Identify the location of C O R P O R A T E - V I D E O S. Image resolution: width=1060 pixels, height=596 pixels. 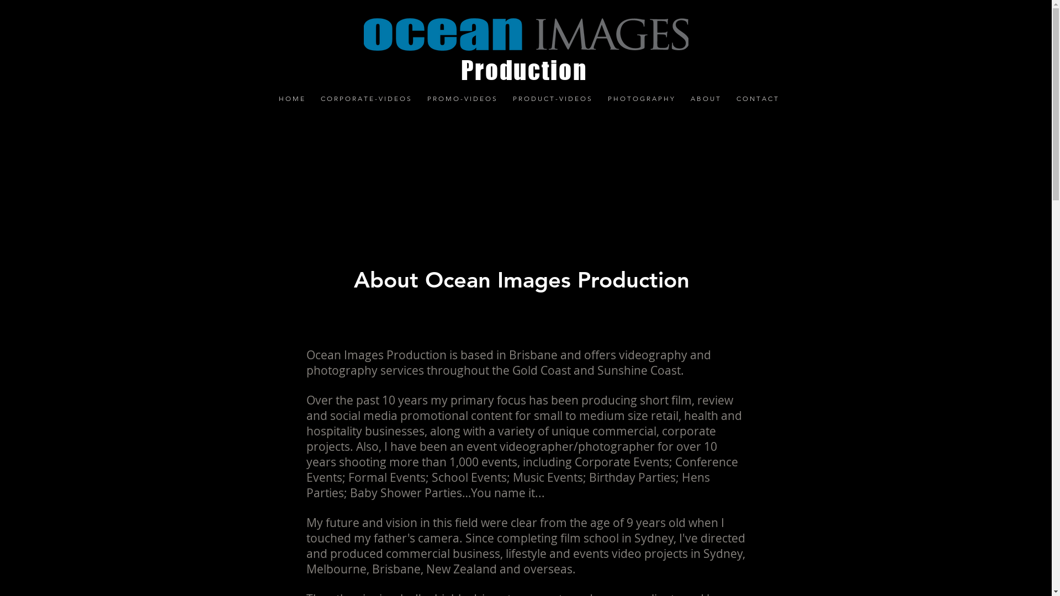
(365, 98).